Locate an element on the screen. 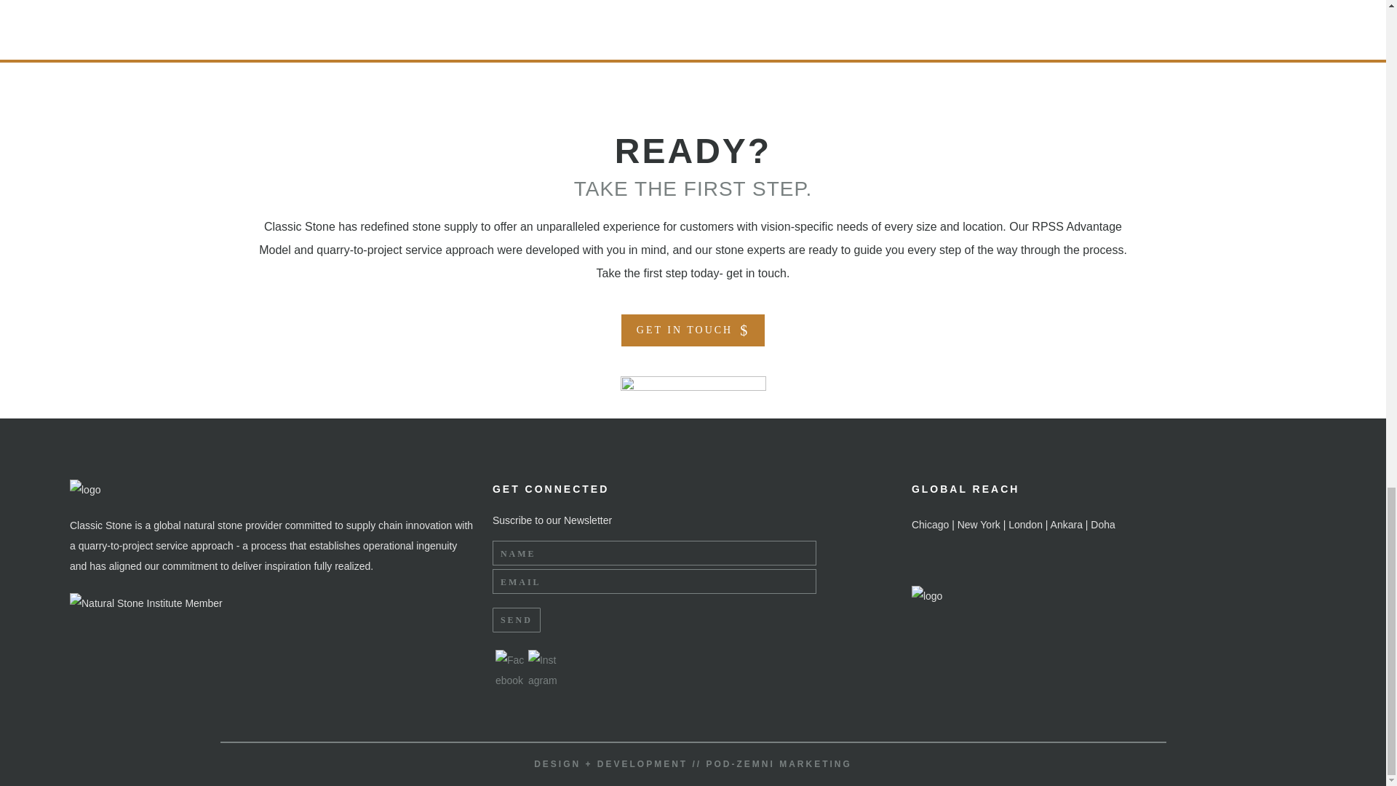 The width and height of the screenshot is (1397, 786). Send is located at coordinates (517, 620).